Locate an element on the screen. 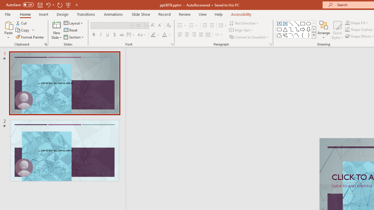 The height and width of the screenshot is (210, 374). Connector: Elbow is located at coordinates (291, 29).